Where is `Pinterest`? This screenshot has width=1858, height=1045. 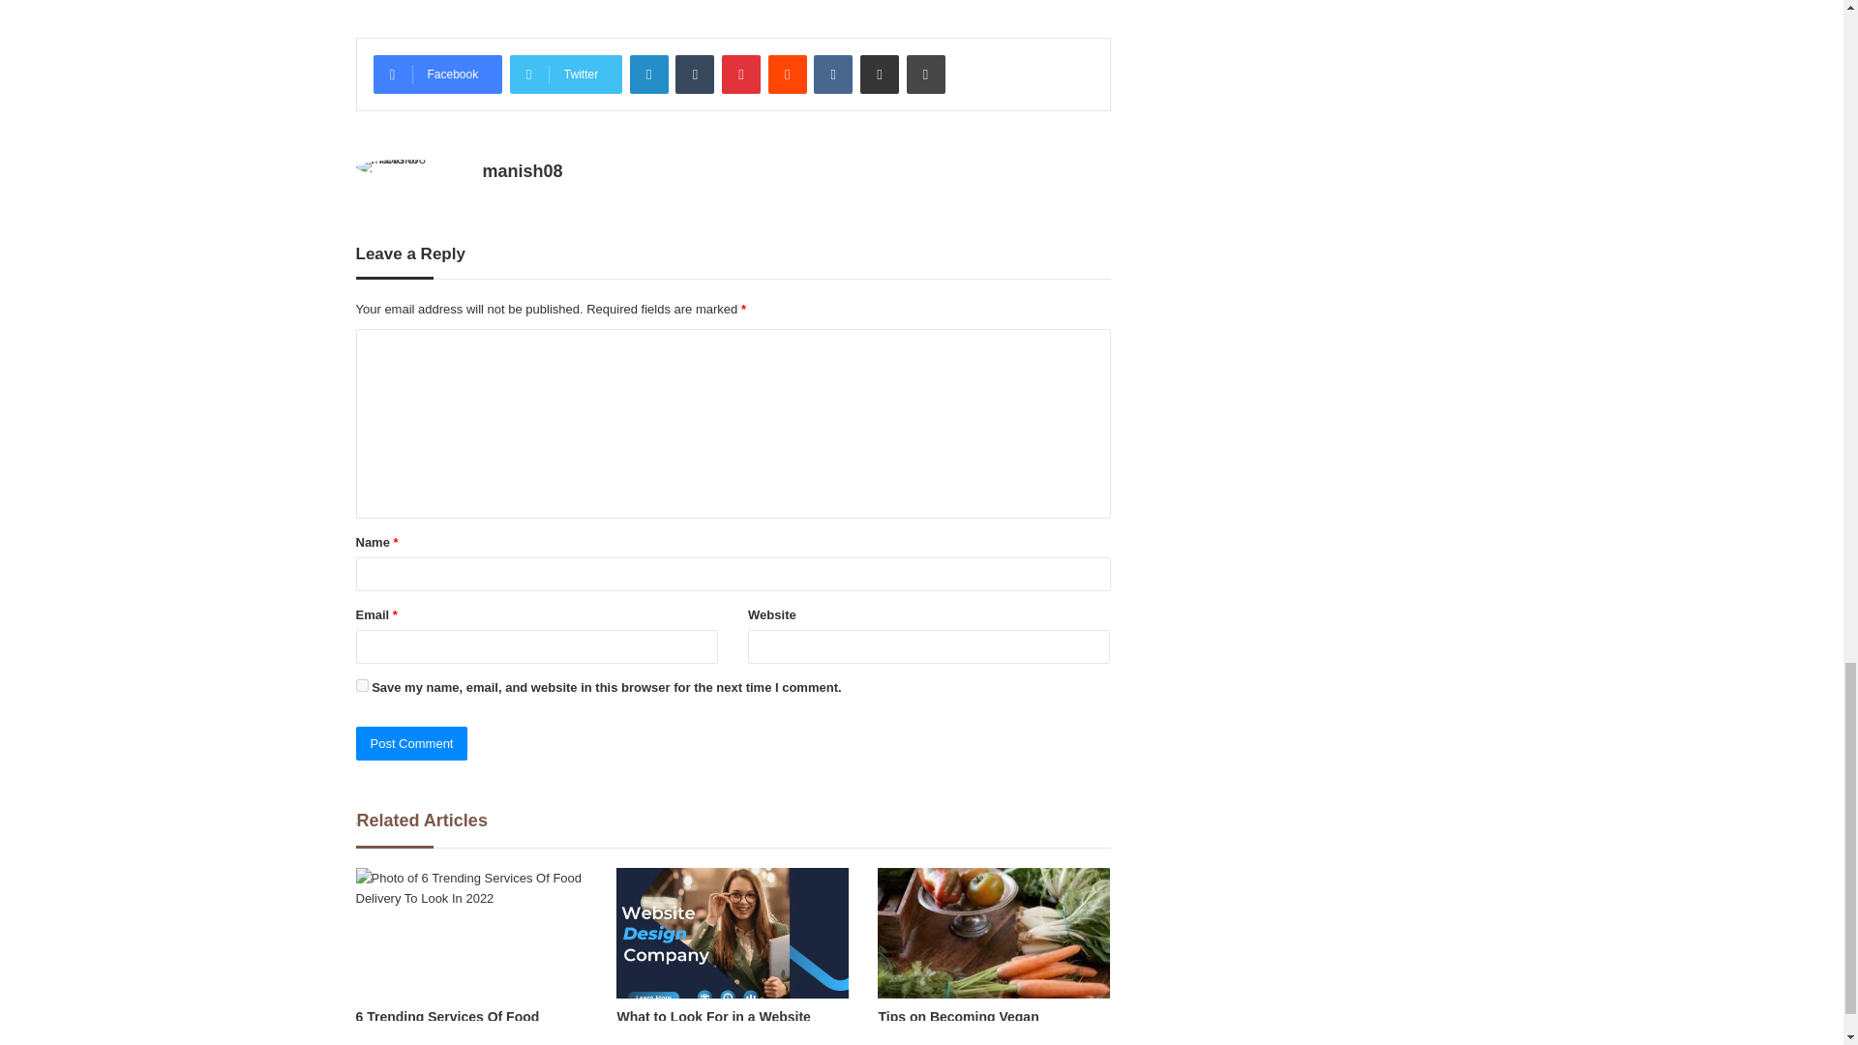
Pinterest is located at coordinates (741, 75).